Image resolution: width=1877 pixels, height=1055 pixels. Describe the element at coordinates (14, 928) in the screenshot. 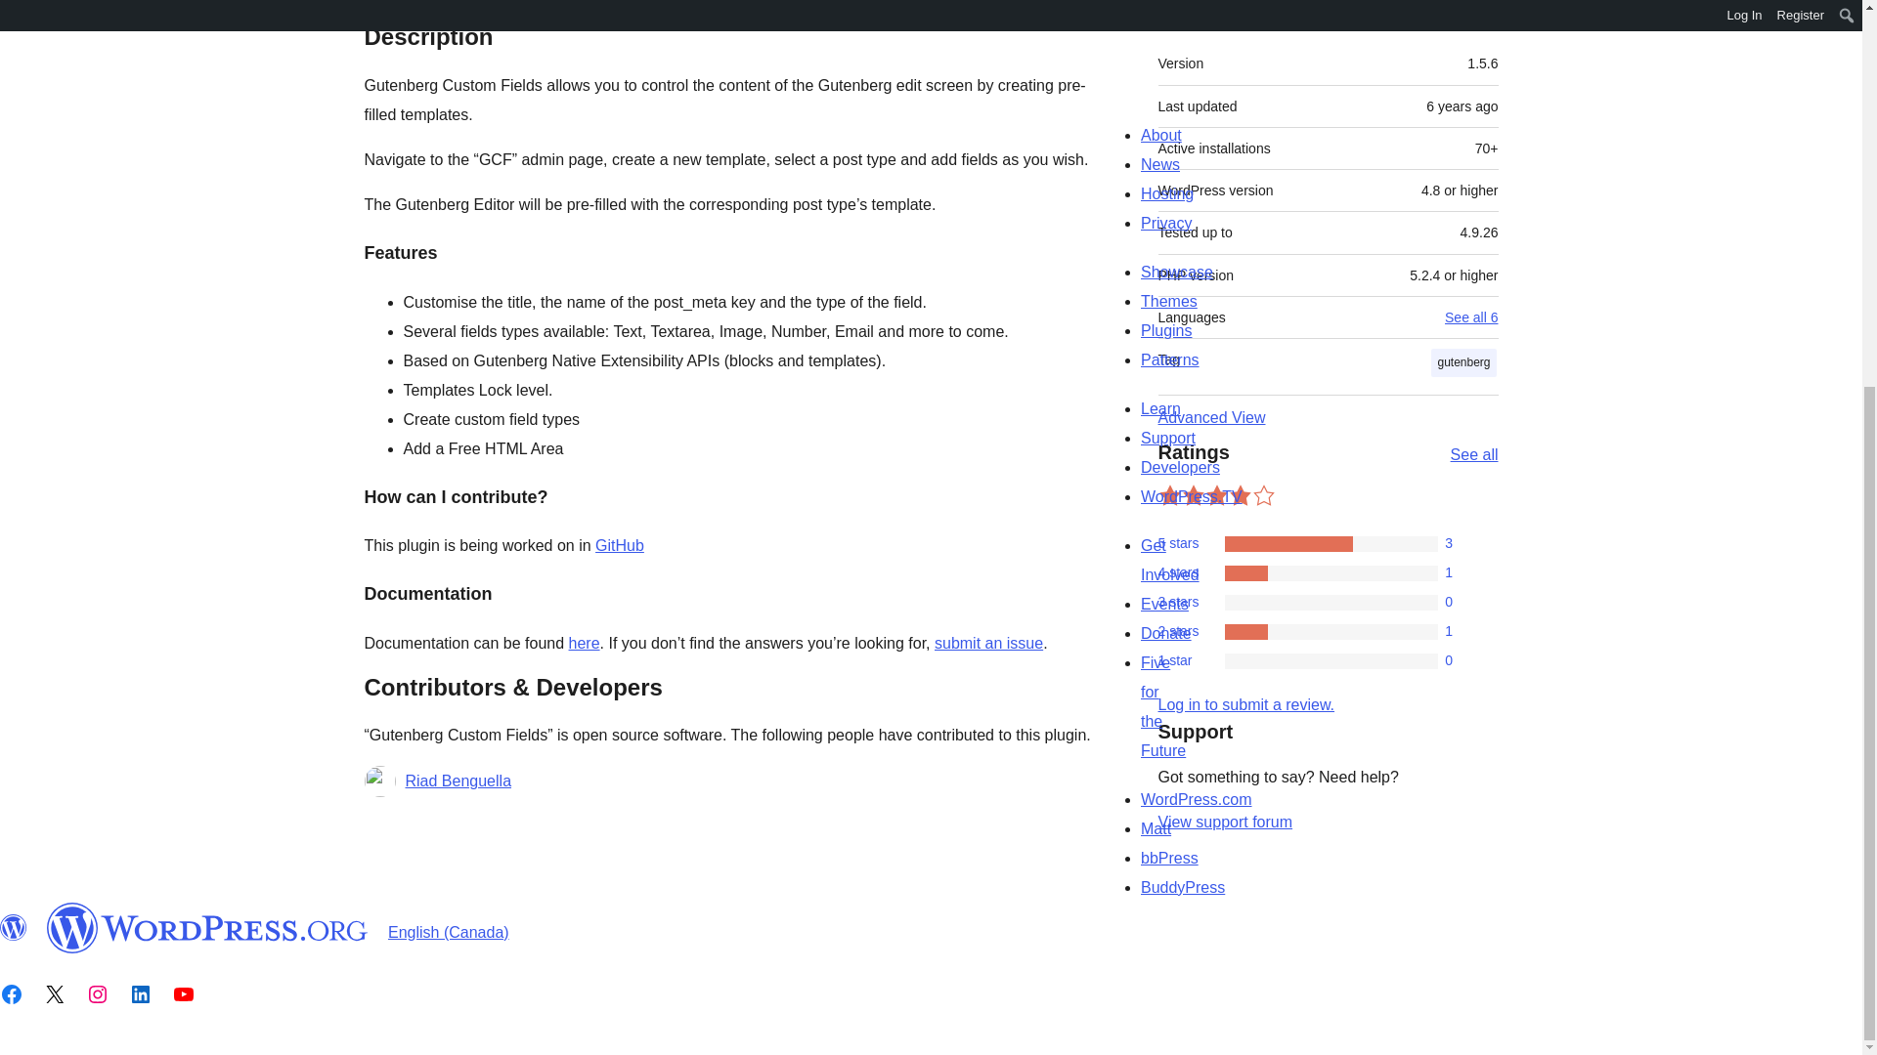

I see `WordPress.org` at that location.